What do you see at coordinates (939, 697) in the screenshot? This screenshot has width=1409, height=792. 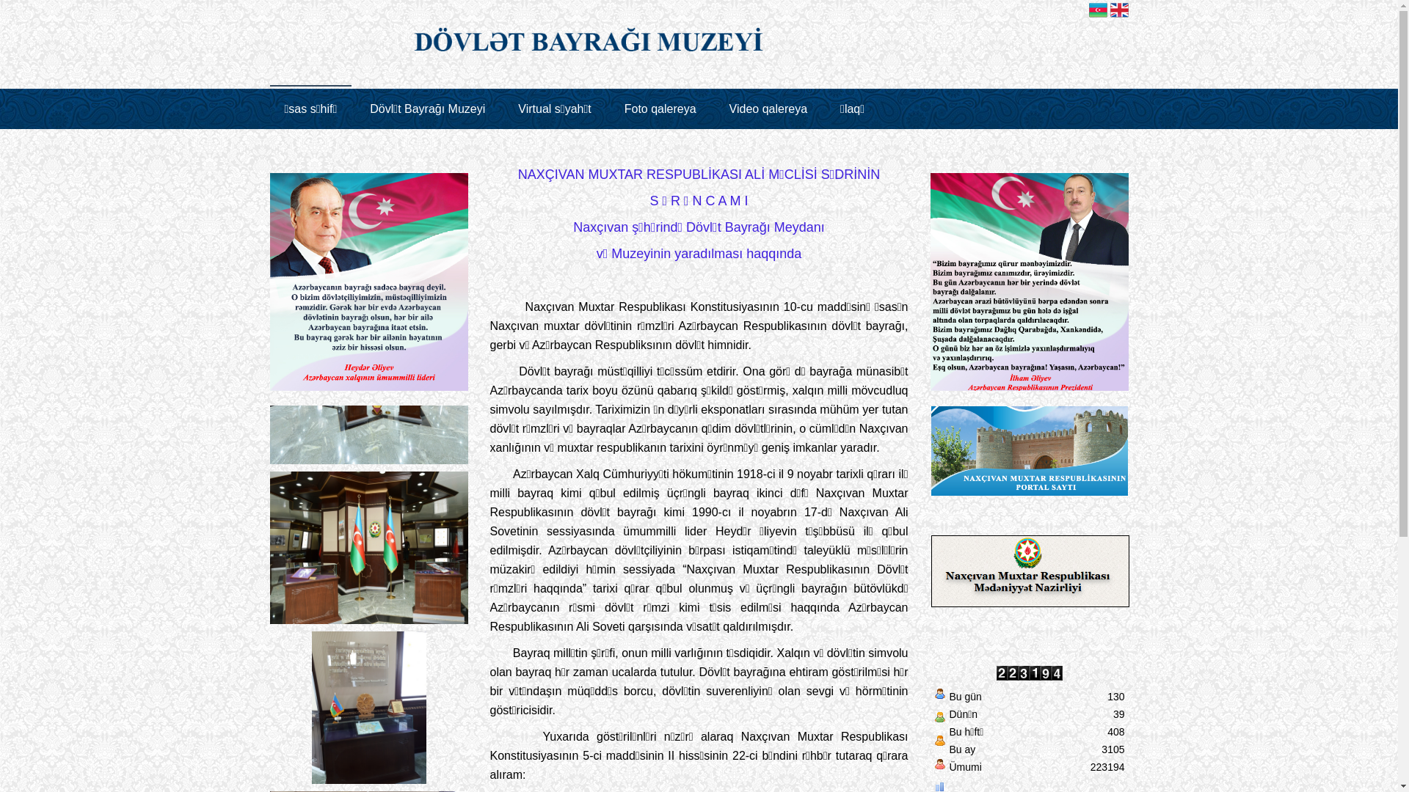 I see `2023-11-25` at bounding box center [939, 697].